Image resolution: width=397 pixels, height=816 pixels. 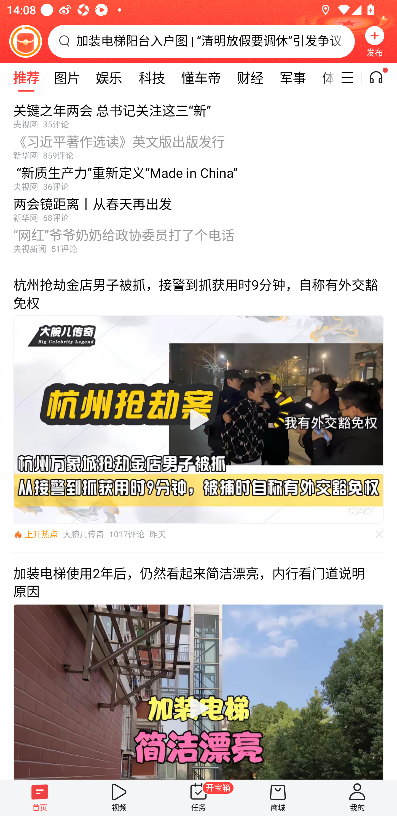 What do you see at coordinates (250, 78) in the screenshot?
I see `财经` at bounding box center [250, 78].